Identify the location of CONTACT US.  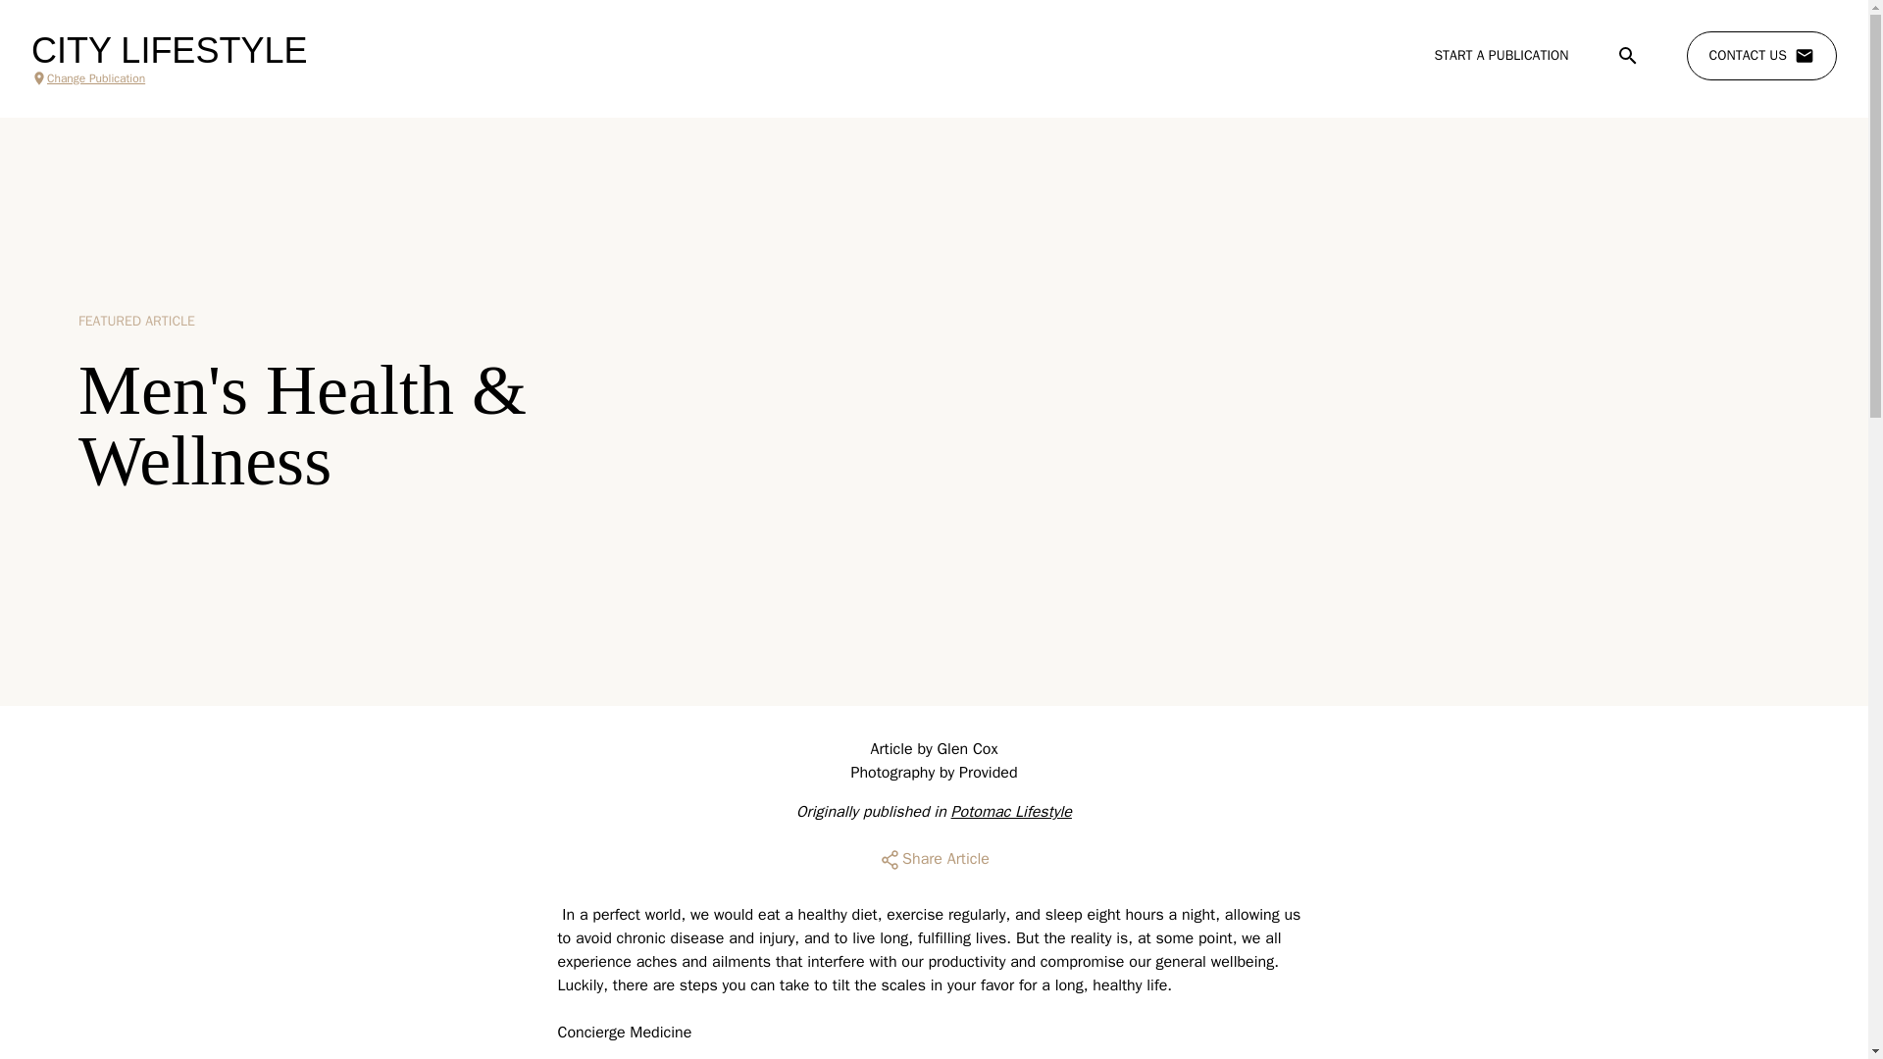
(1761, 56).